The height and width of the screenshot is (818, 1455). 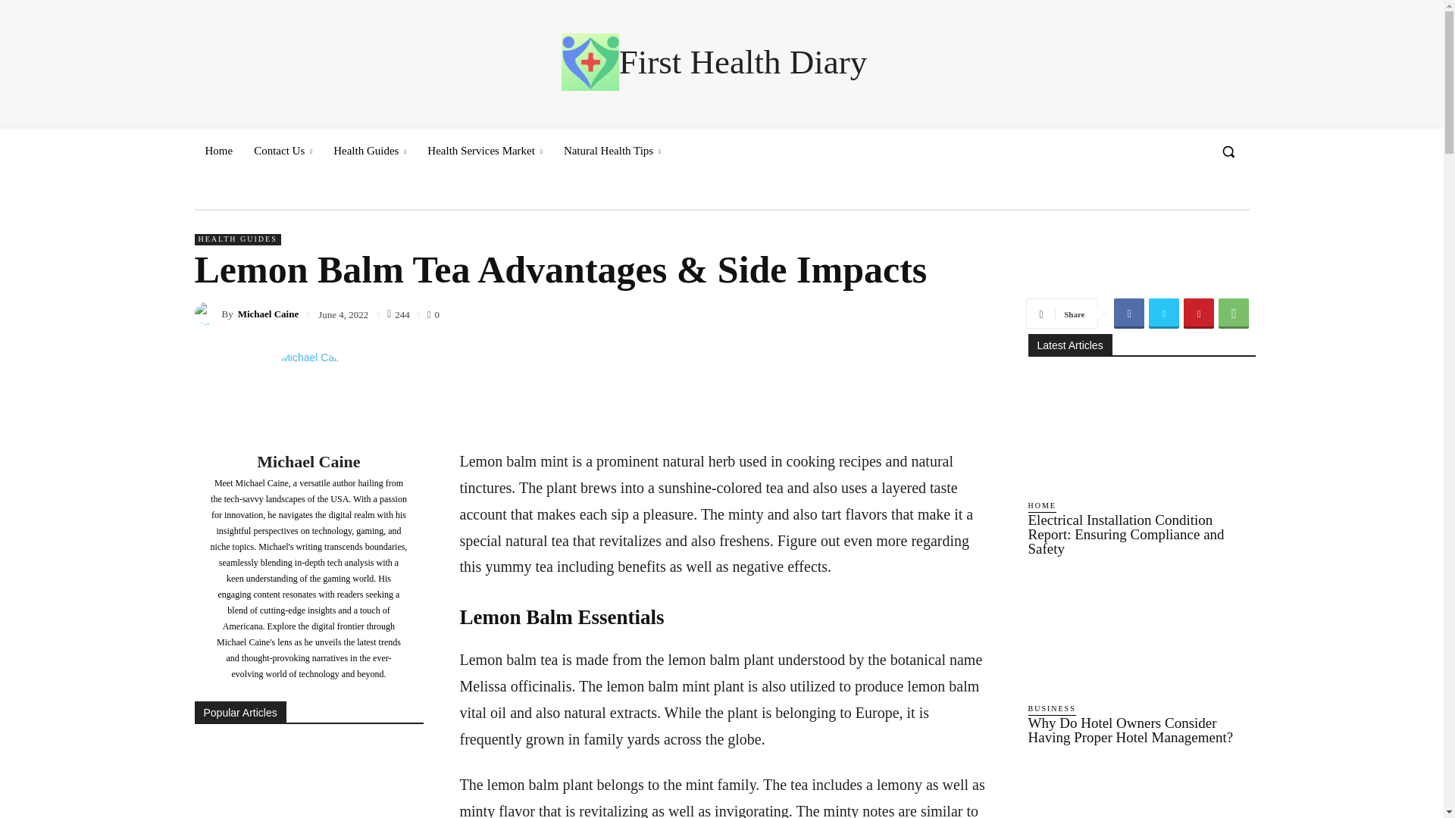 What do you see at coordinates (484, 150) in the screenshot?
I see `Health Services Market` at bounding box center [484, 150].